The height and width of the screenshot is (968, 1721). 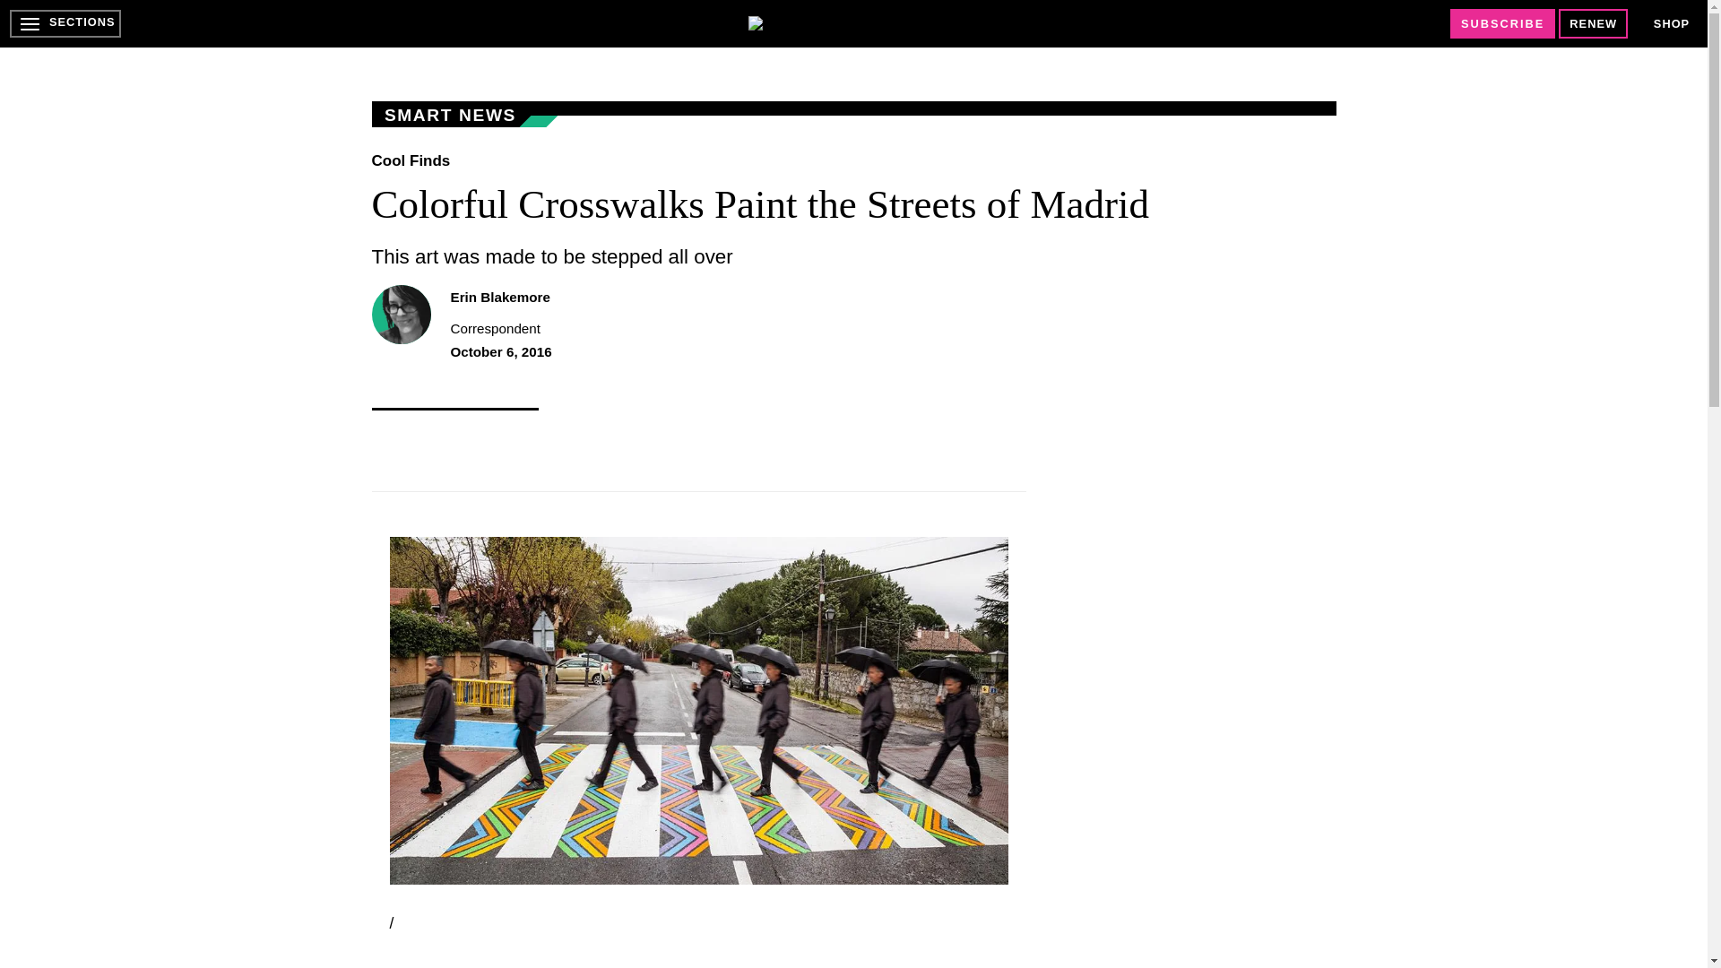 What do you see at coordinates (1594, 23) in the screenshot?
I see `RENEW` at bounding box center [1594, 23].